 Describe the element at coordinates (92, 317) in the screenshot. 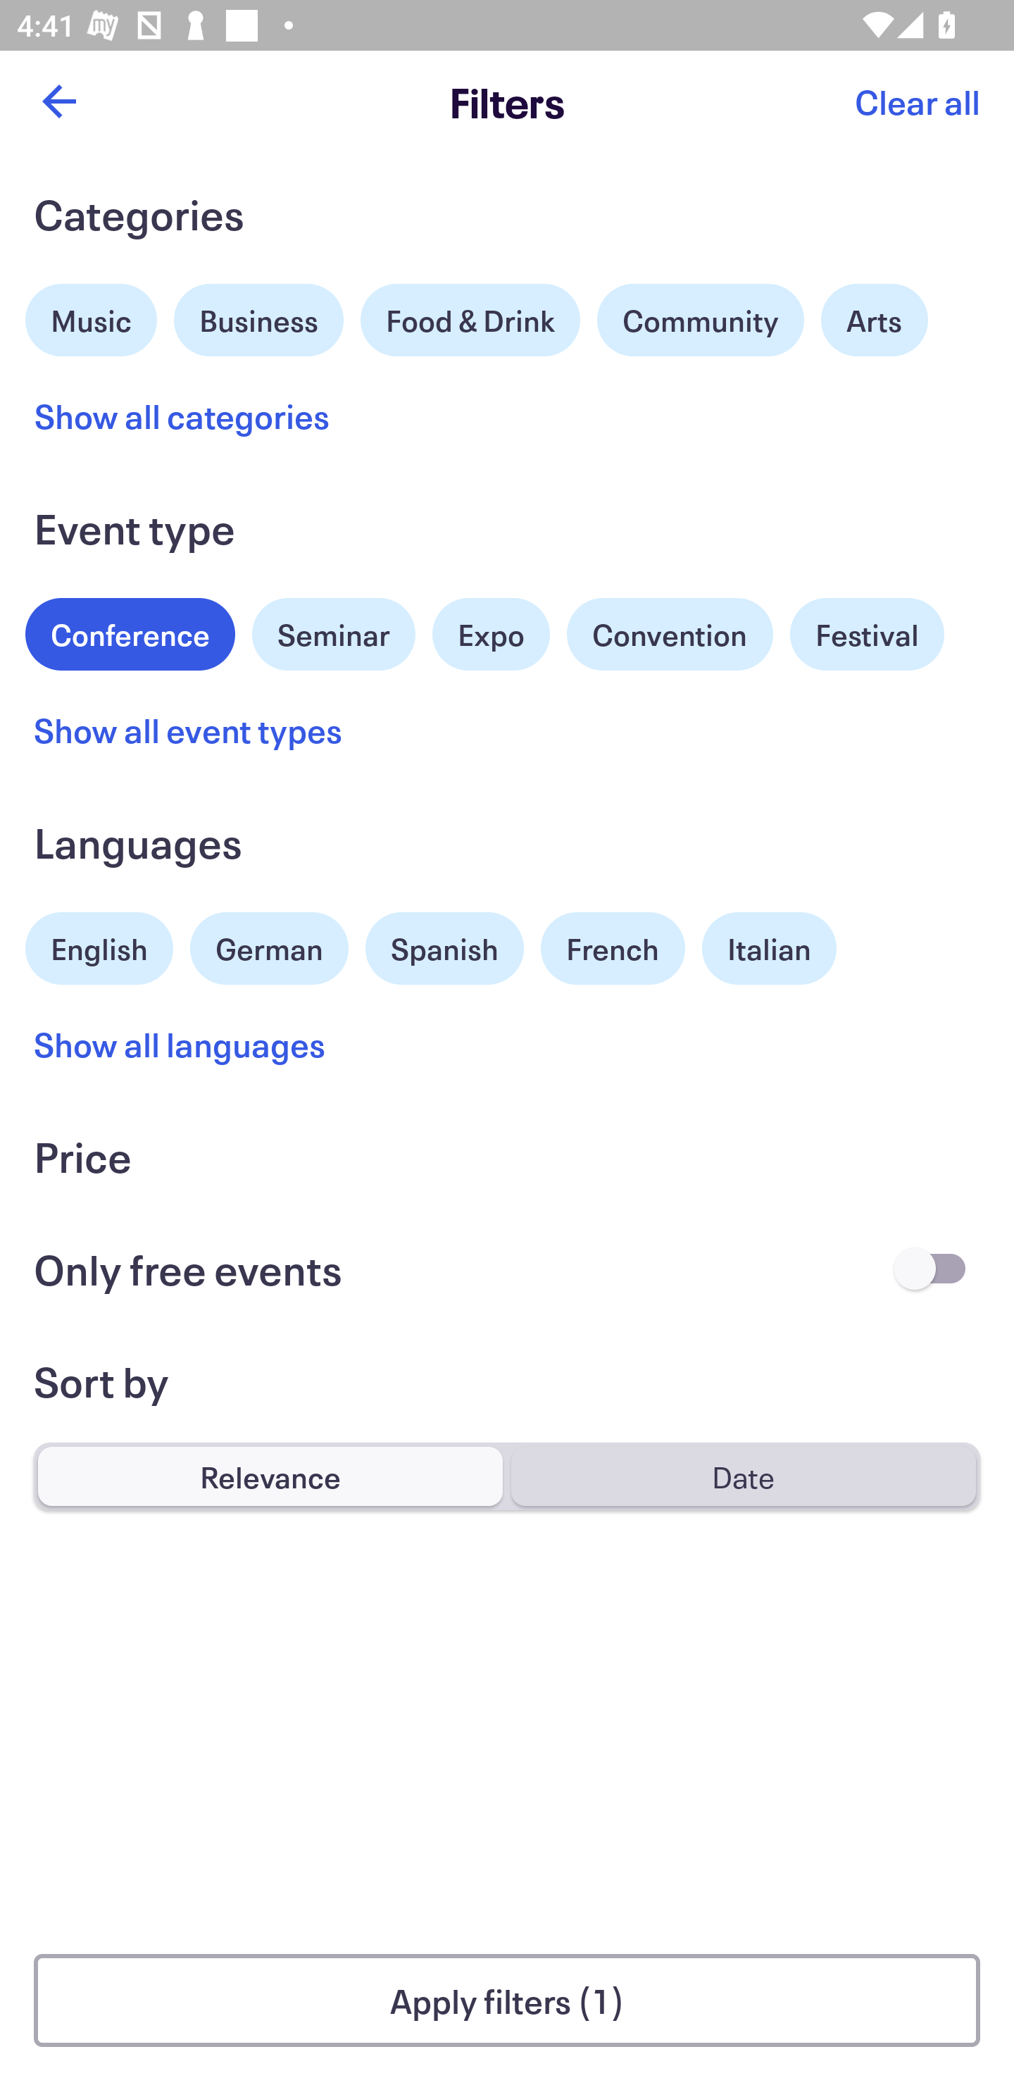

I see `Music` at that location.